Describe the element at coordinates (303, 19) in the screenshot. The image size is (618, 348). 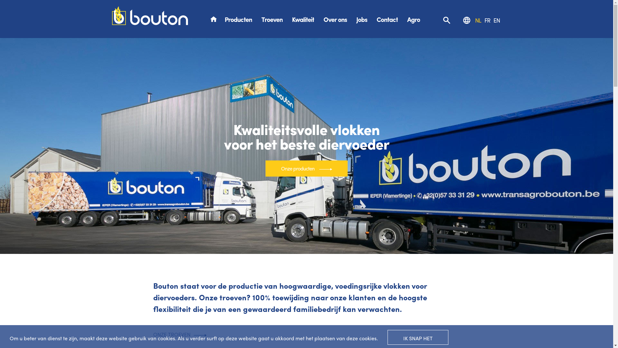
I see `Kwaliteit` at that location.